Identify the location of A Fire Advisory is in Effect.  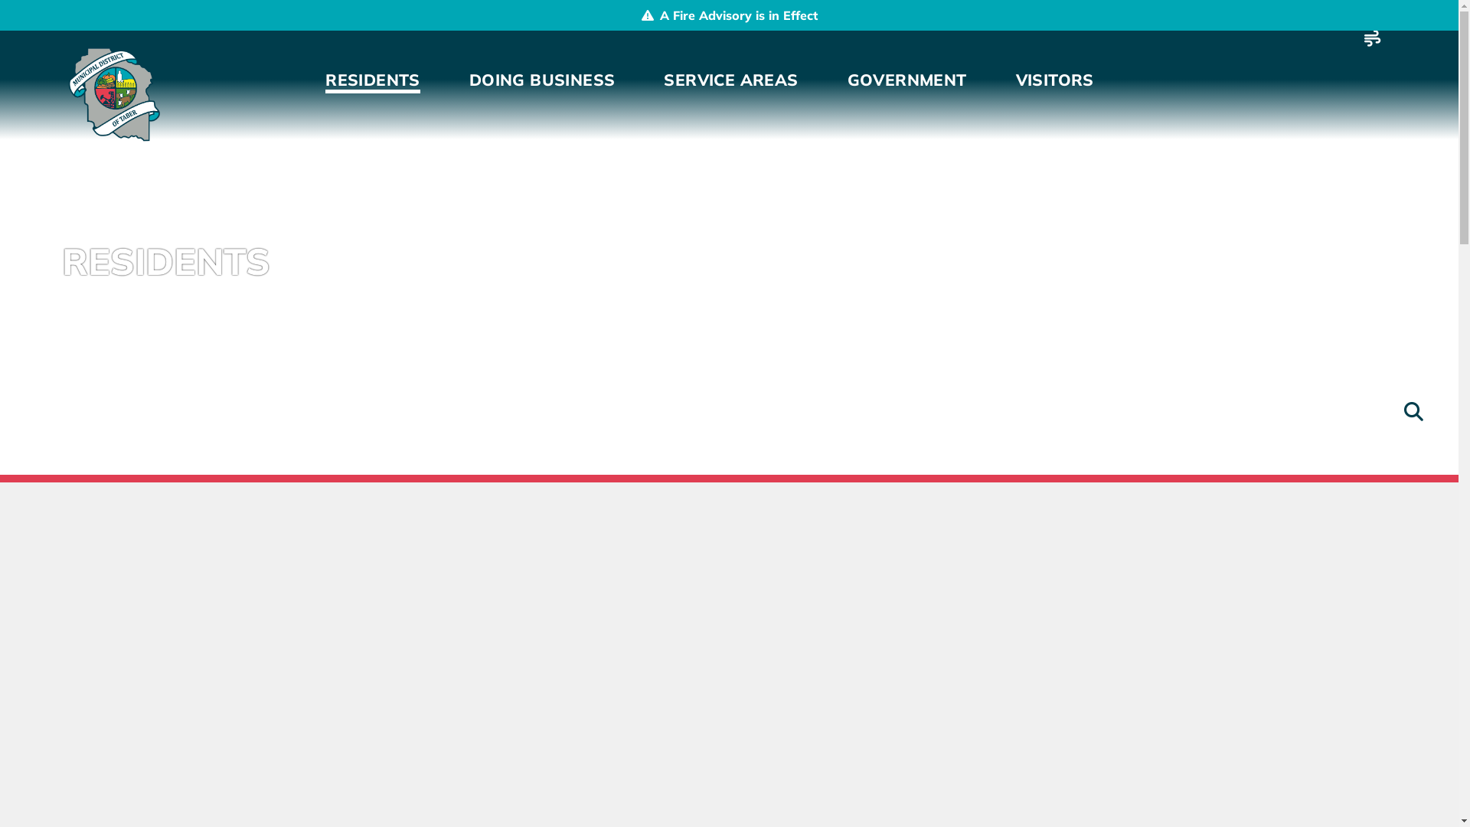
(729, 15).